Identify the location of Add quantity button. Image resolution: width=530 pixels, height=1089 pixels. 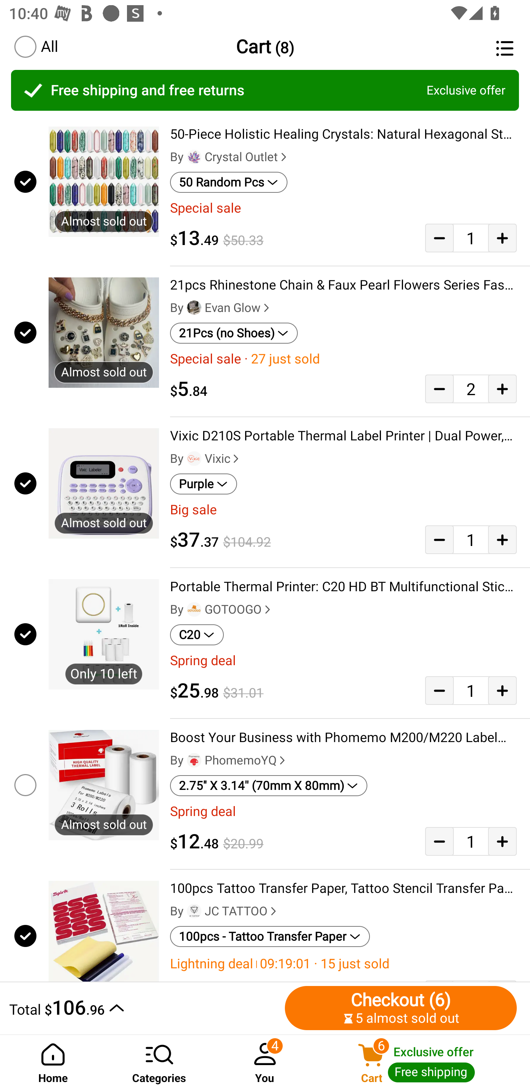
(502, 539).